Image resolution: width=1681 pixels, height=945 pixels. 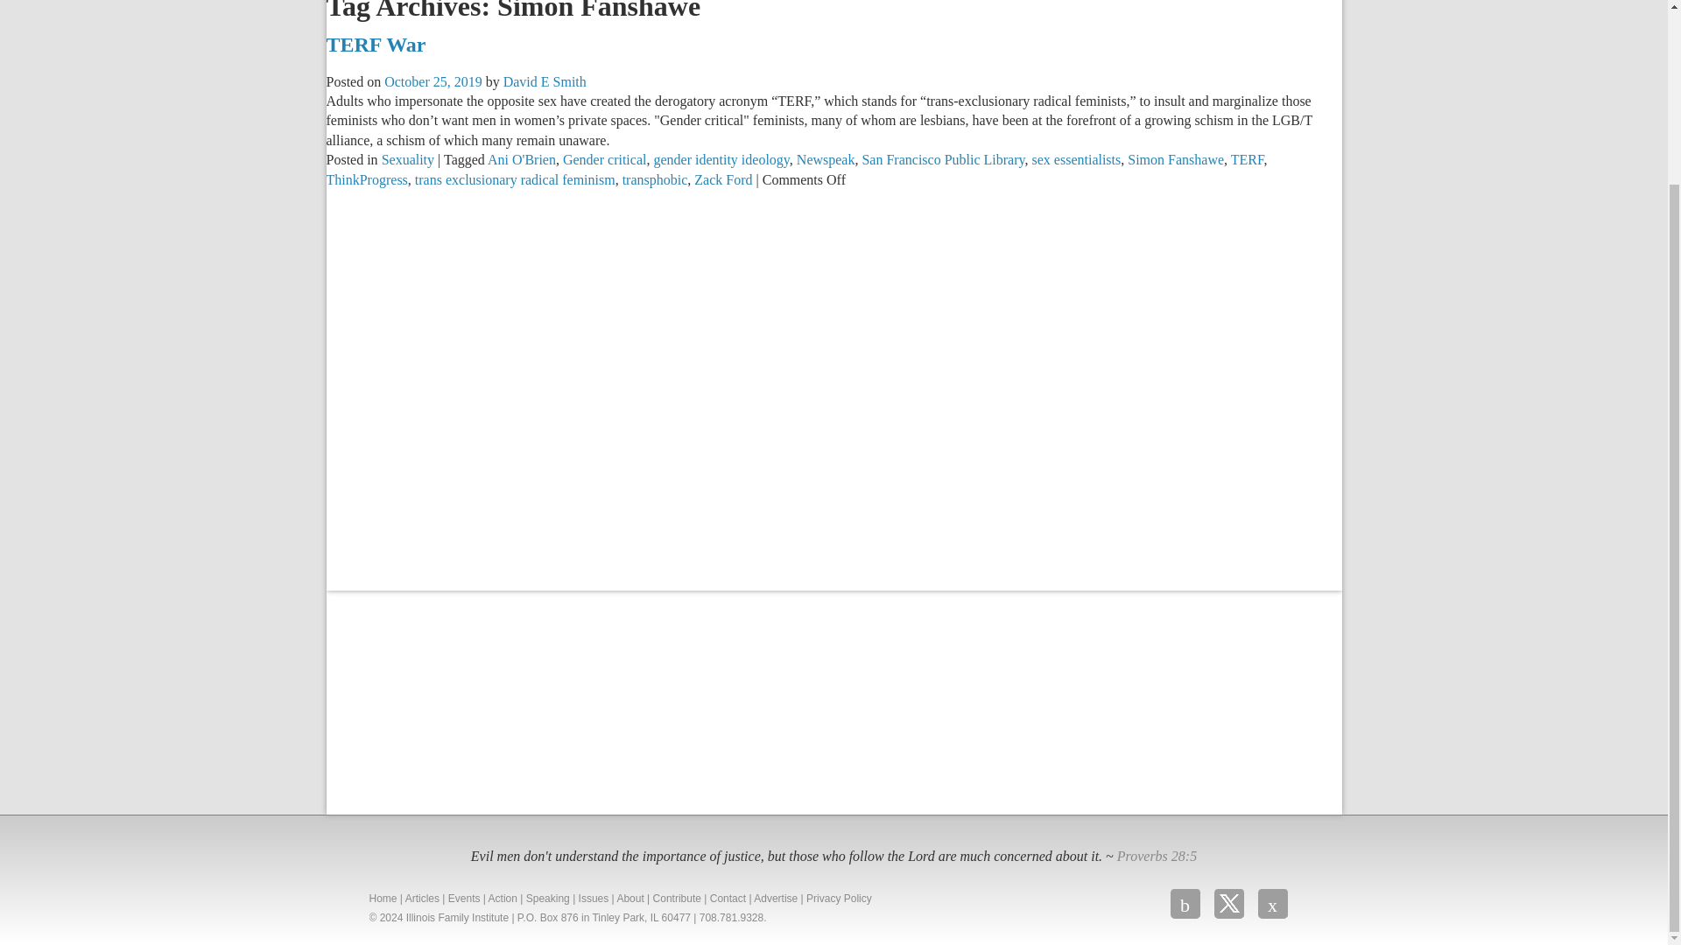 What do you see at coordinates (457, 700) in the screenshot?
I see `Advertisement` at bounding box center [457, 700].